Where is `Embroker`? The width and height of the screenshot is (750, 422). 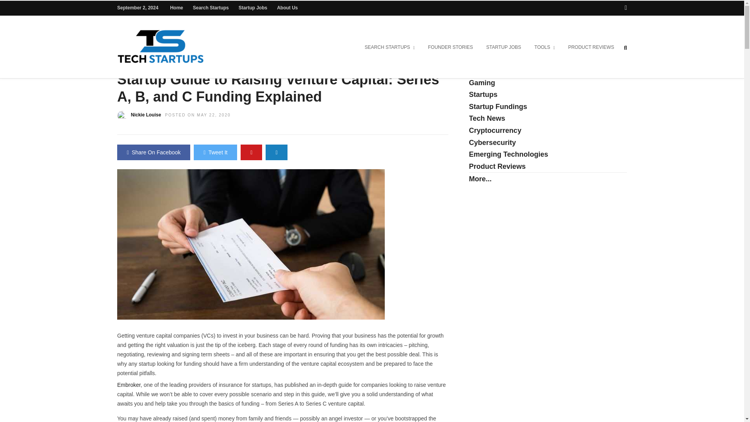
Embroker is located at coordinates (129, 384).